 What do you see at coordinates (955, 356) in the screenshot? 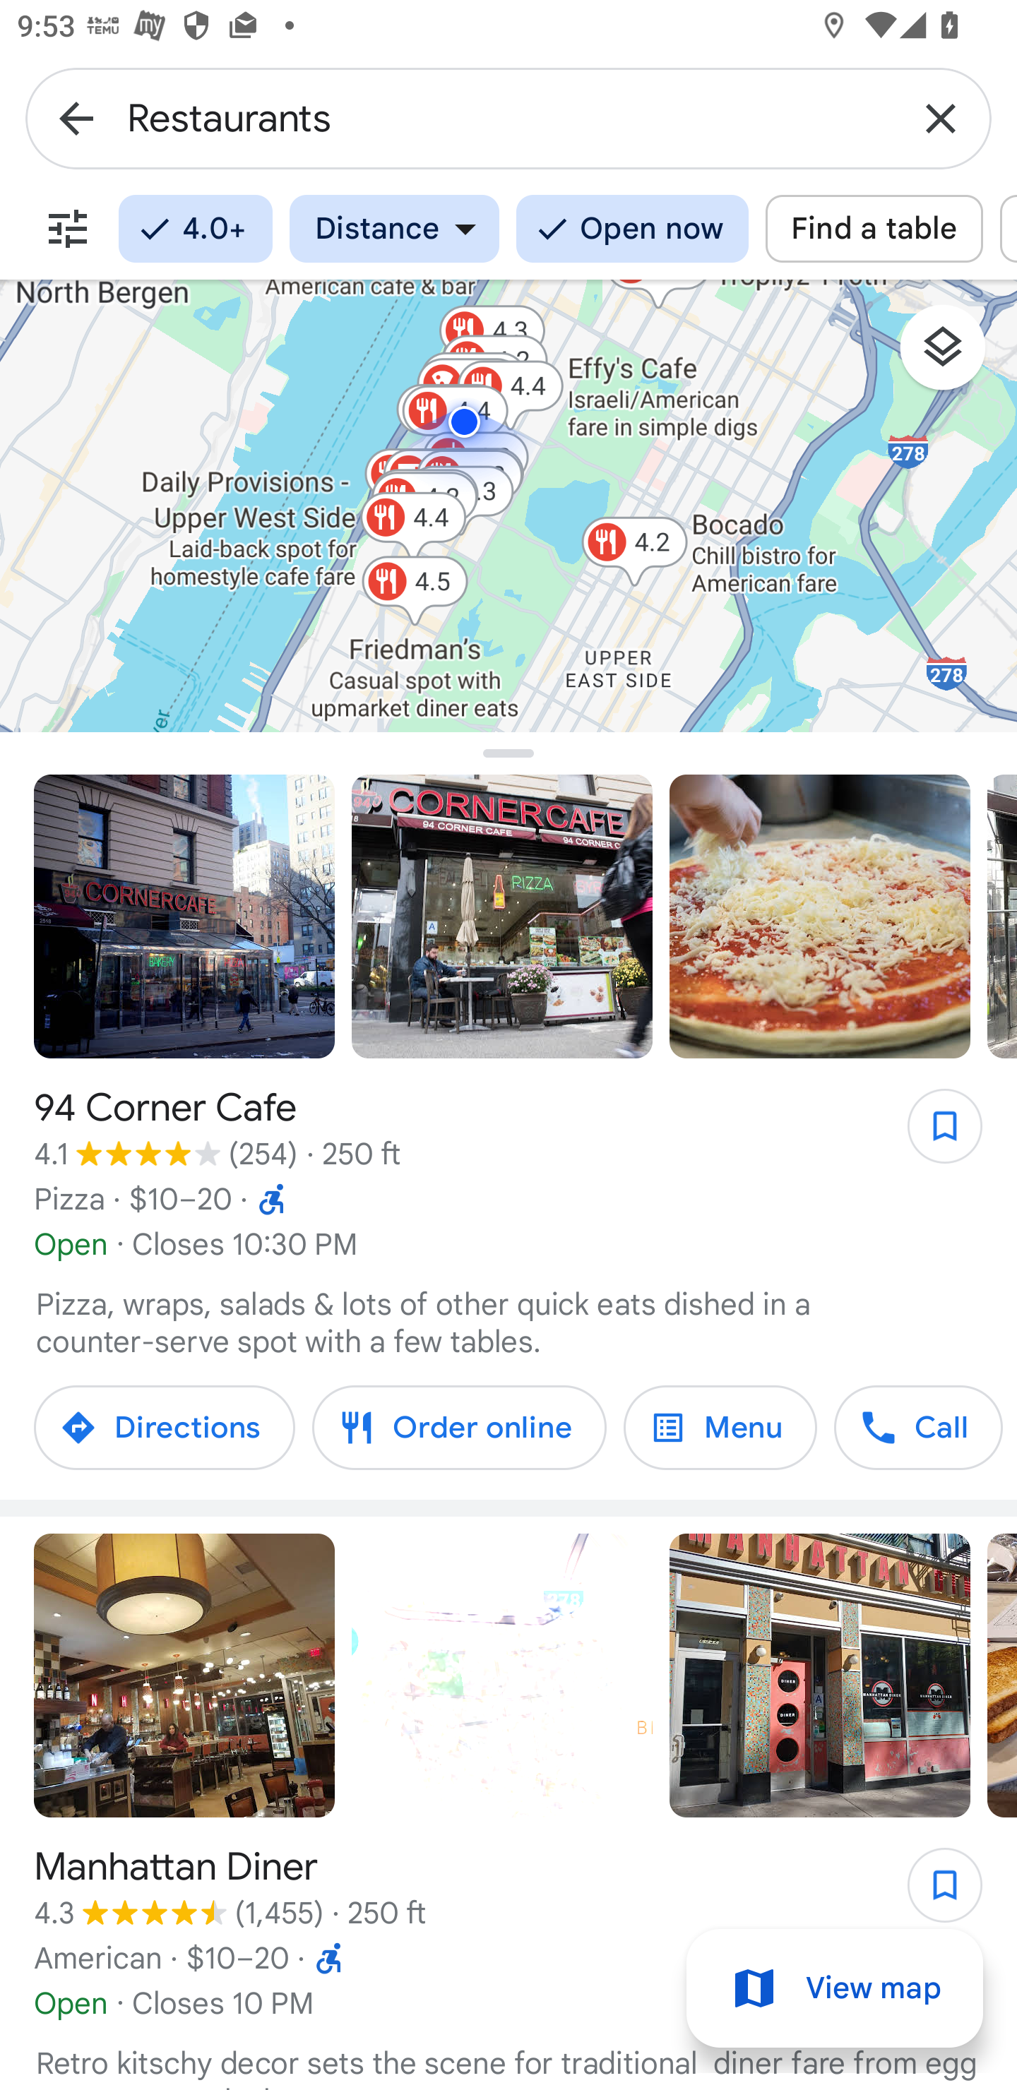
I see `Layers` at bounding box center [955, 356].